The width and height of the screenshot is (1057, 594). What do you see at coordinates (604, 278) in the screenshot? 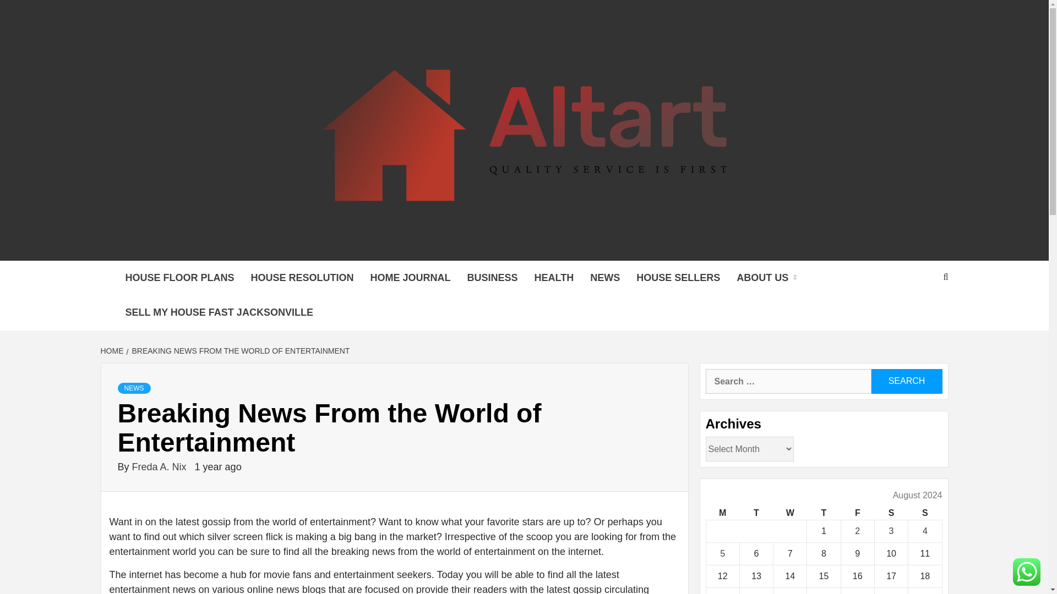
I see `NEWS` at bounding box center [604, 278].